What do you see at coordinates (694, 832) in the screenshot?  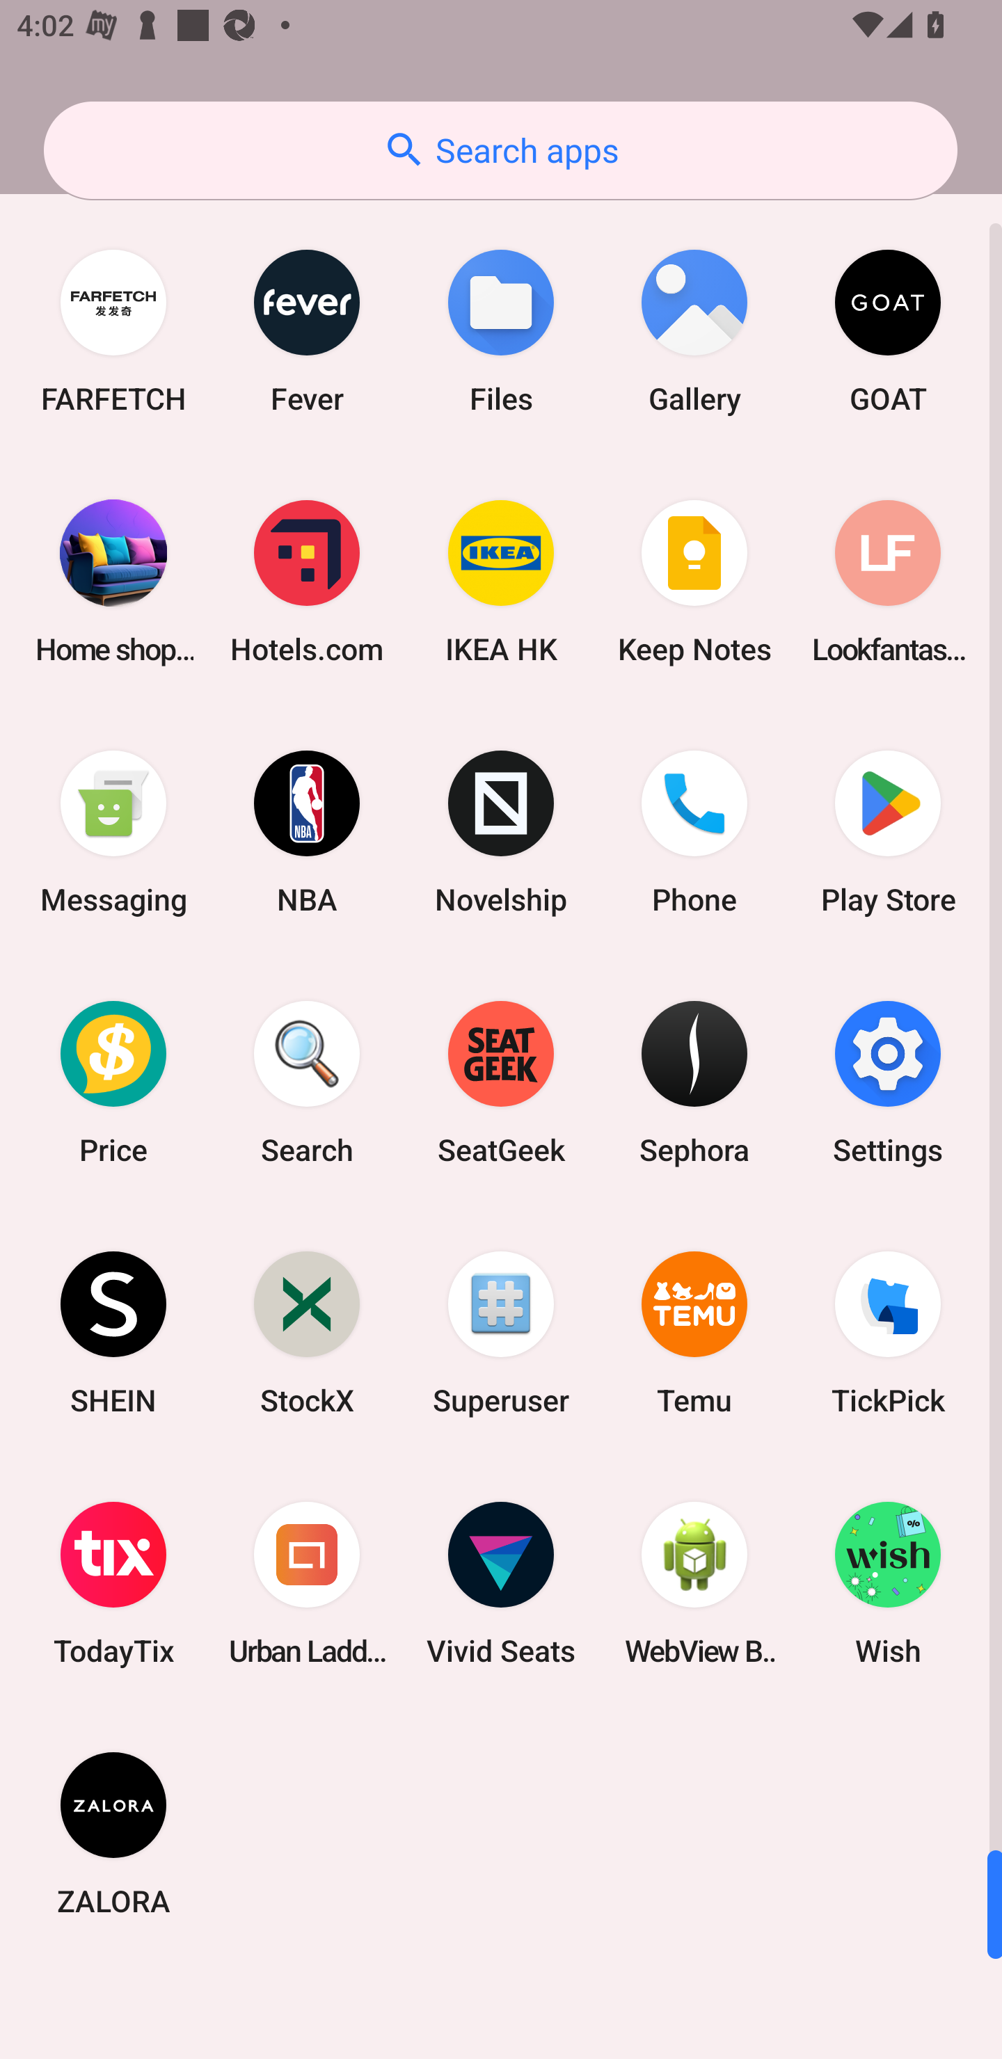 I see `Phone` at bounding box center [694, 832].